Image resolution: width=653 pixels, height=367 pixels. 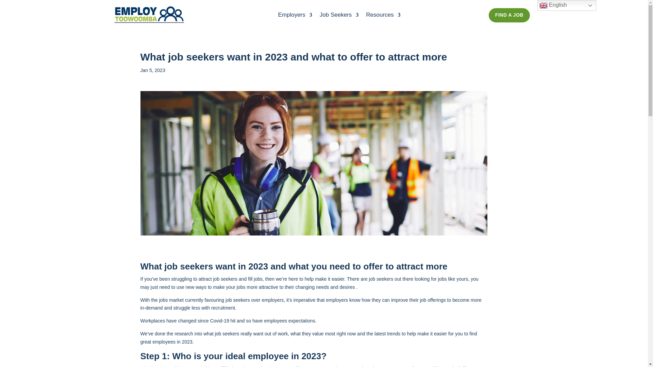 I want to click on Resources, so click(x=383, y=16).